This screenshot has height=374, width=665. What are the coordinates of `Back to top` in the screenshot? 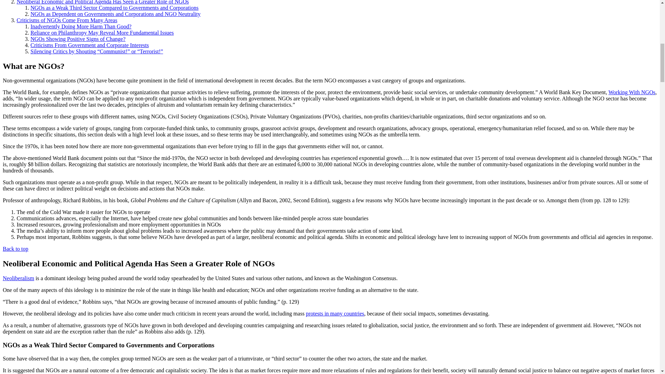 It's located at (15, 249).